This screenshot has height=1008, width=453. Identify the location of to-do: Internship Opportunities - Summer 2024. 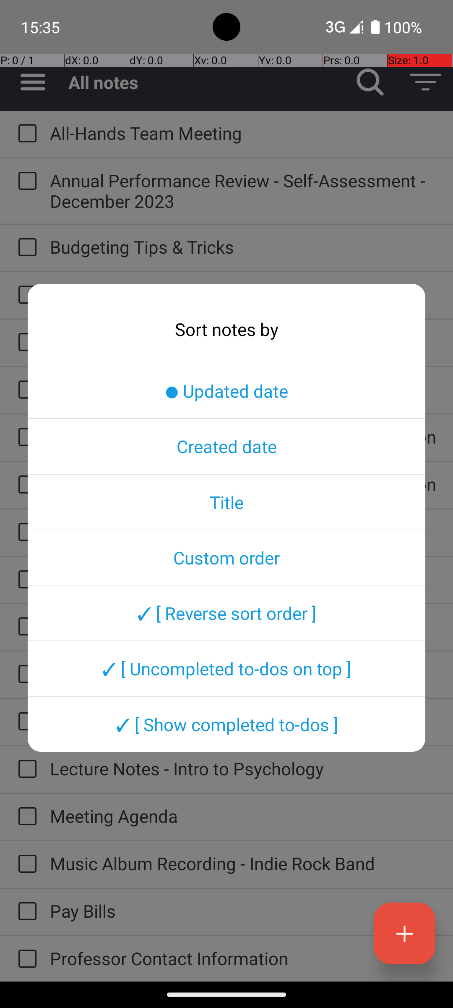
(25, 722).